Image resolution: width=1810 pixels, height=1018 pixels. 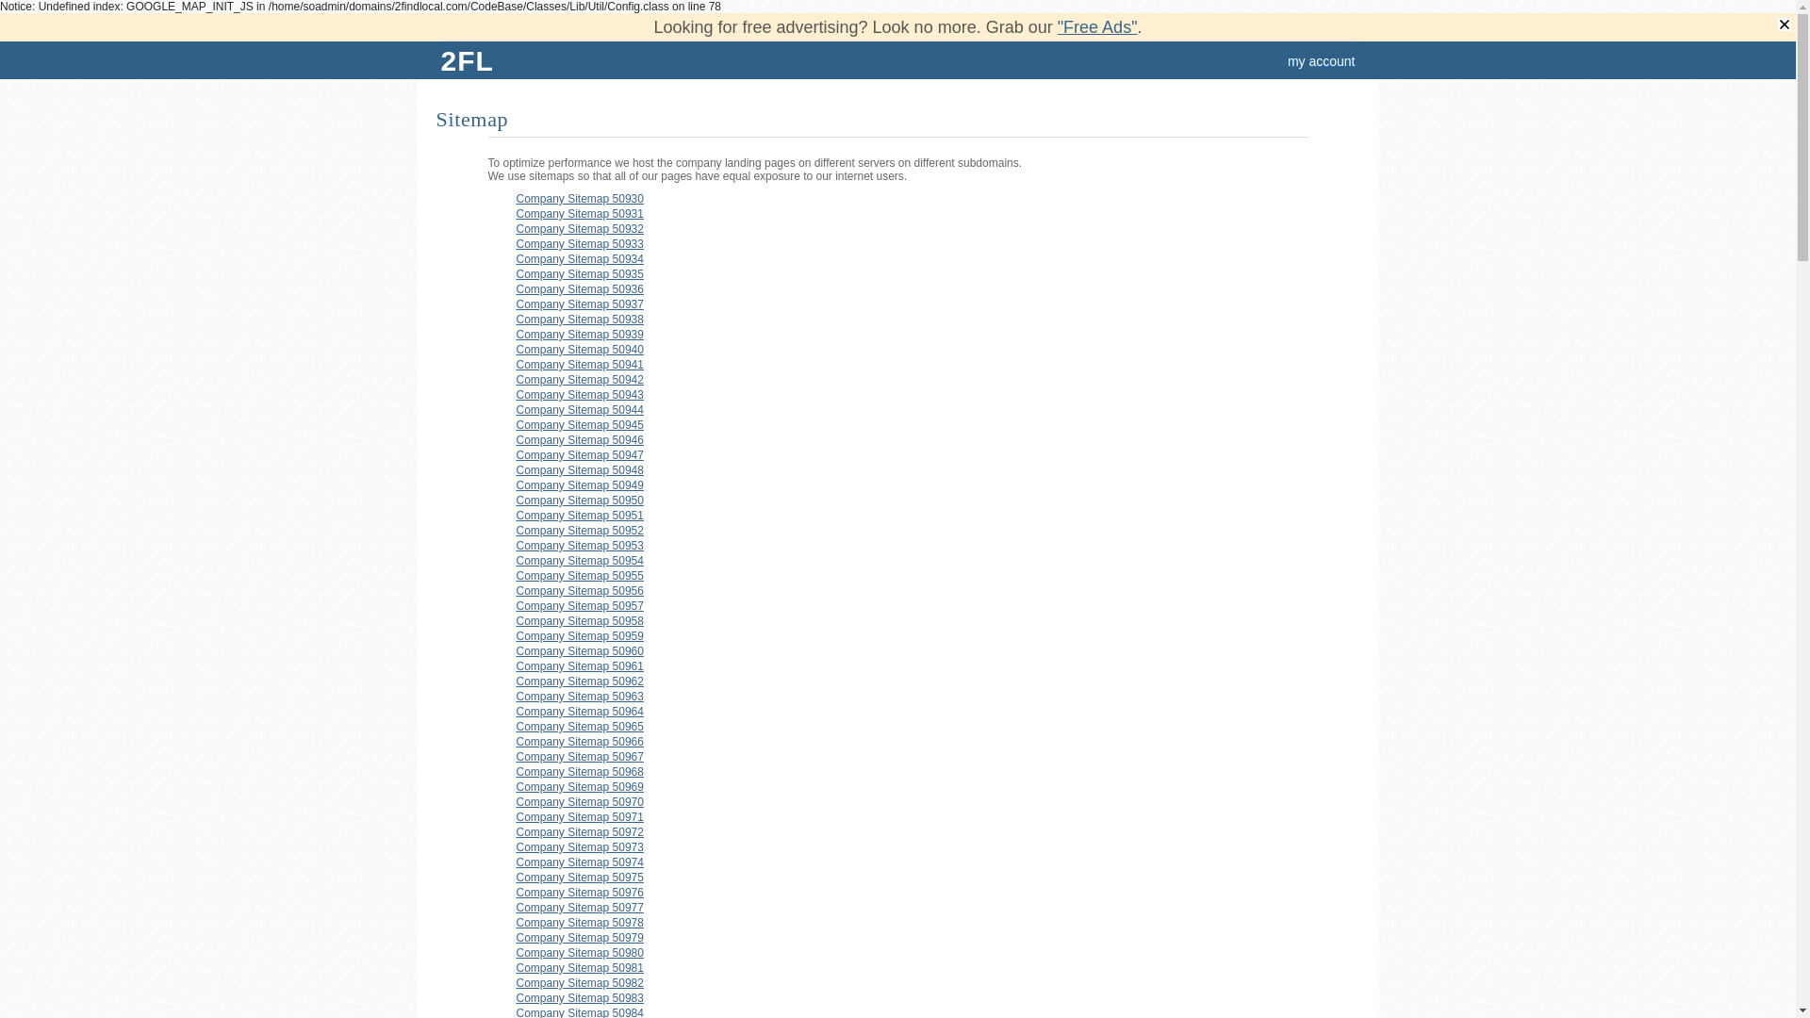 I want to click on Company Sitemap 50970, so click(x=581, y=802).